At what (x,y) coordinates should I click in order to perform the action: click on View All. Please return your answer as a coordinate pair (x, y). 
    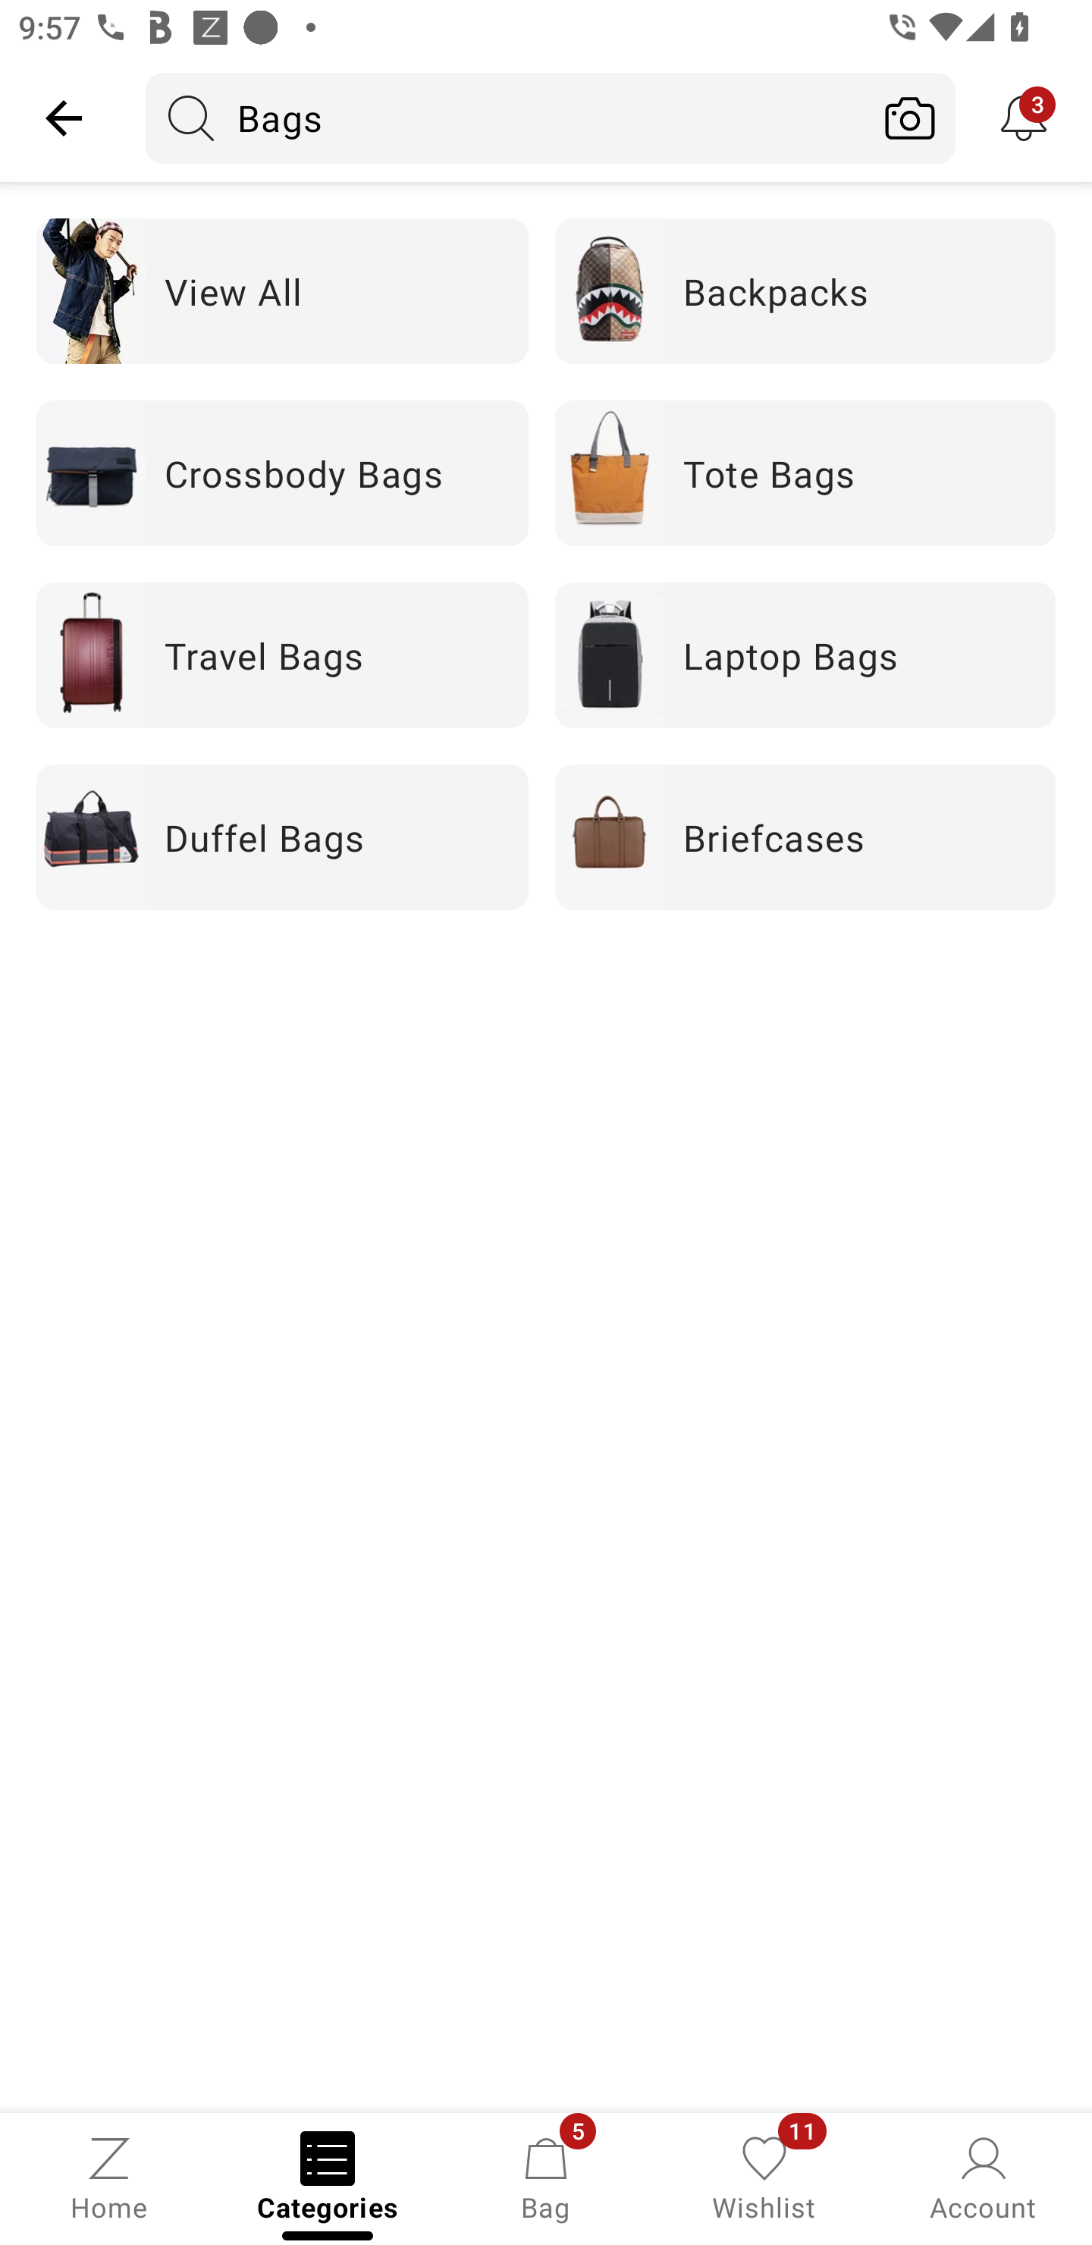
    Looking at the image, I should click on (282, 290).